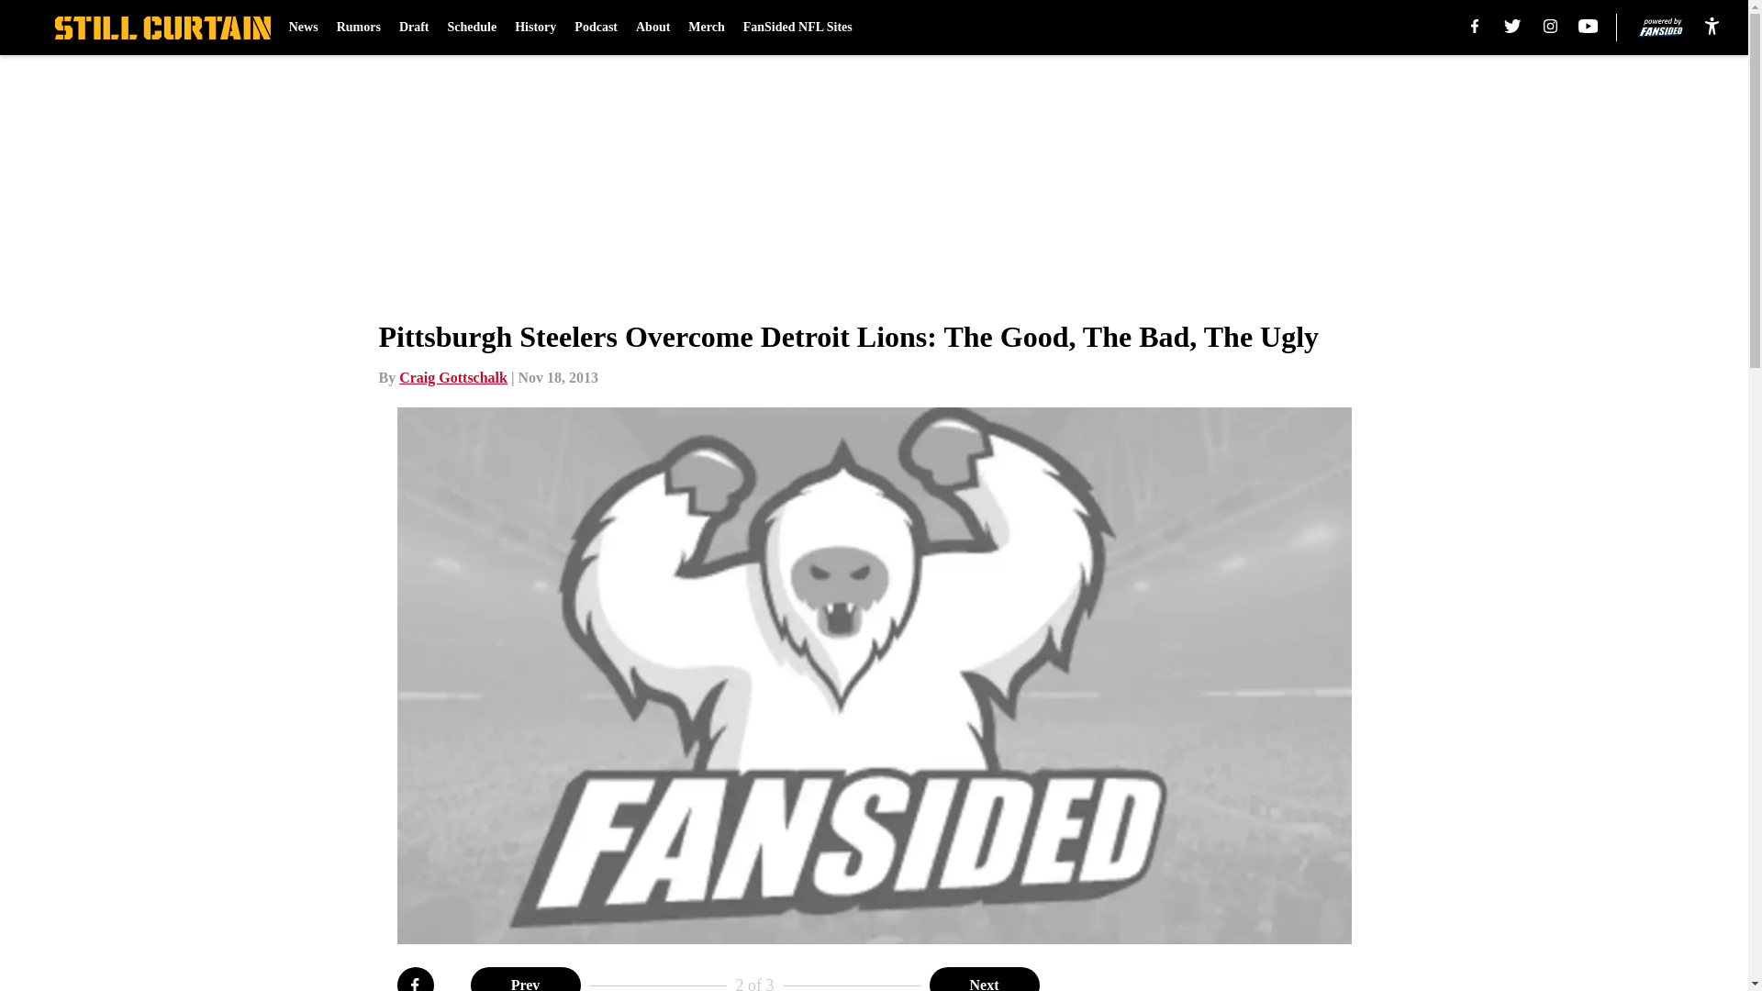 The width and height of the screenshot is (1762, 991). What do you see at coordinates (303, 28) in the screenshot?
I see `News` at bounding box center [303, 28].